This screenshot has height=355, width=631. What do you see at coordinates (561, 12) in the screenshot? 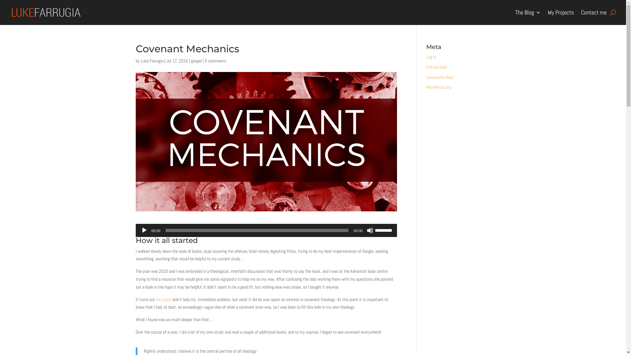
I see `My Projects` at bounding box center [561, 12].